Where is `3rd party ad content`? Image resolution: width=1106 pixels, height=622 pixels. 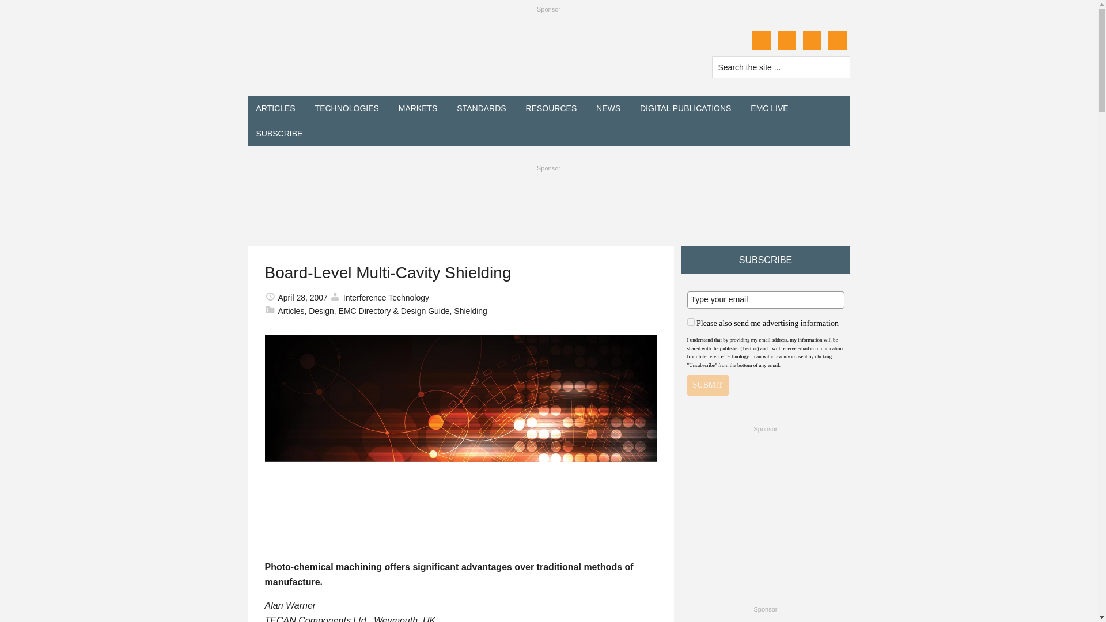
3rd party ad content is located at coordinates (765, 620).